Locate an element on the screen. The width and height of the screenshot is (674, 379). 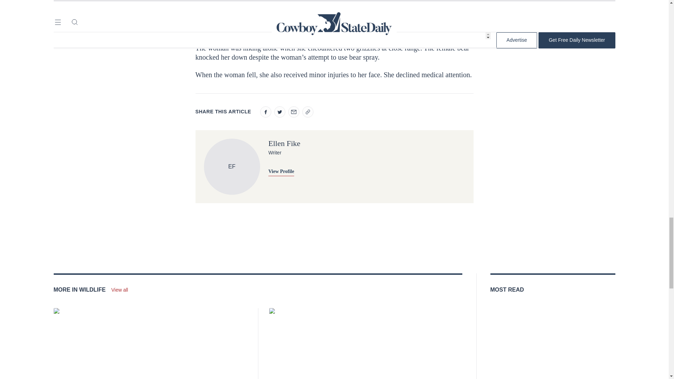
Facebook is located at coordinates (265, 112).